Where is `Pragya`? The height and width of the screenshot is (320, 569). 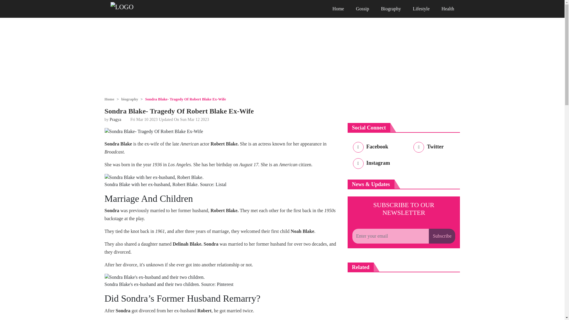 Pragya is located at coordinates (115, 120).